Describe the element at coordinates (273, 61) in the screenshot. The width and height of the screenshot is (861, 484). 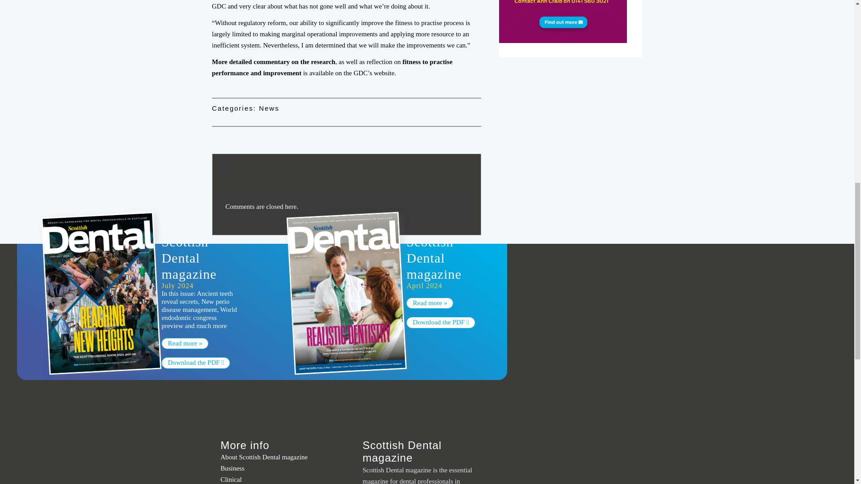
I see `More detailed commentary on the research` at that location.